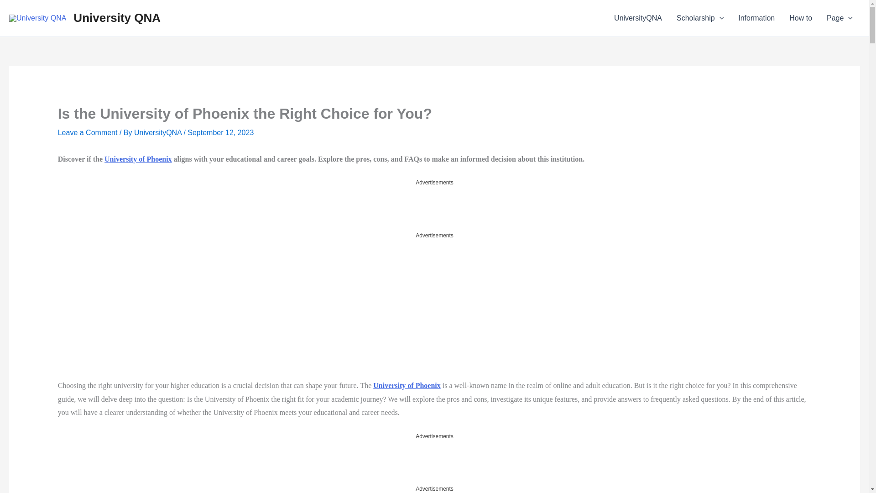 This screenshot has width=876, height=493. I want to click on UniversityQNA, so click(638, 18).